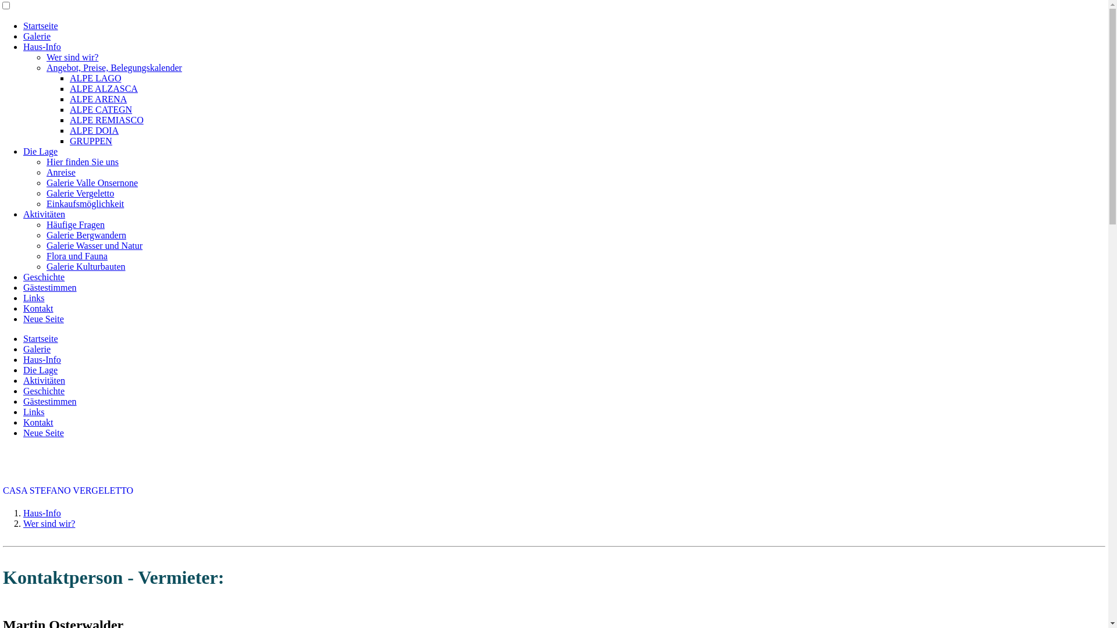 The width and height of the screenshot is (1117, 628). I want to click on Kontakt, so click(38, 422).